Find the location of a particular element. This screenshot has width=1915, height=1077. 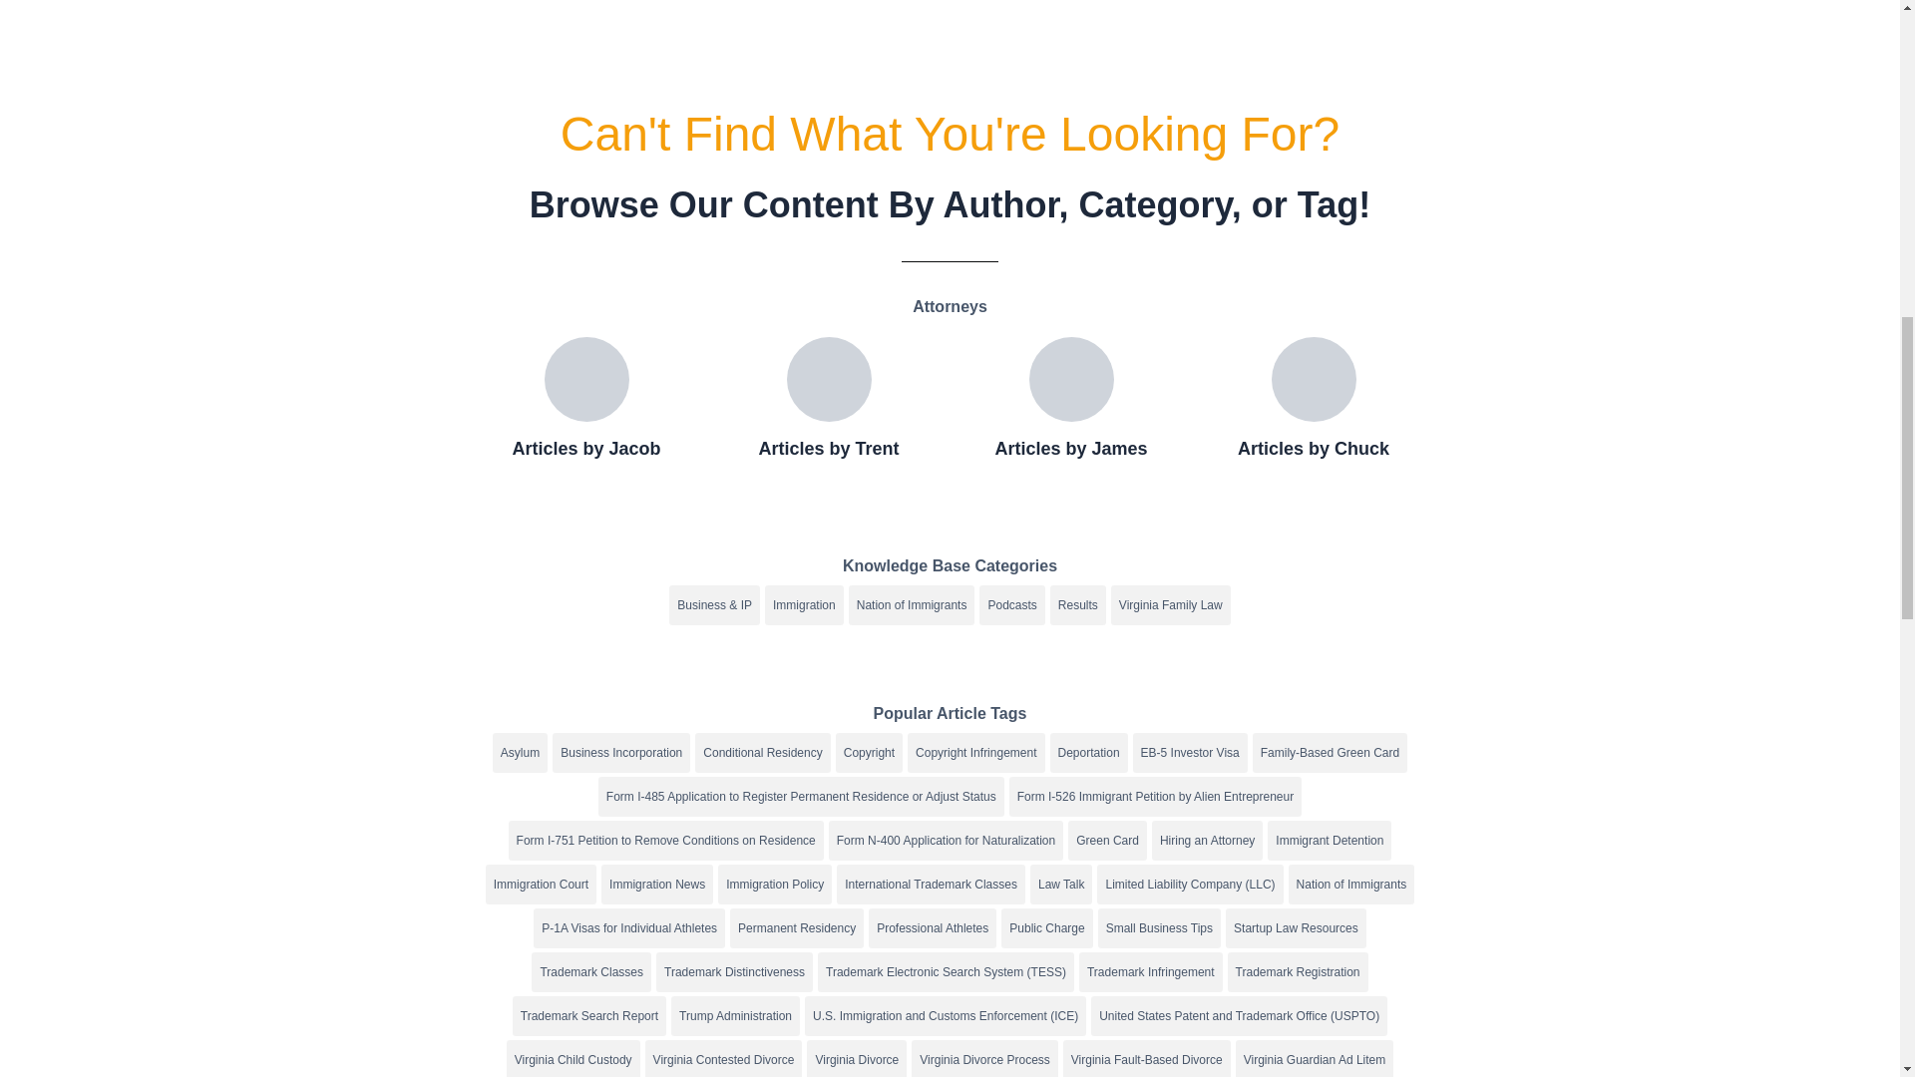

Articles by James is located at coordinates (1070, 449).